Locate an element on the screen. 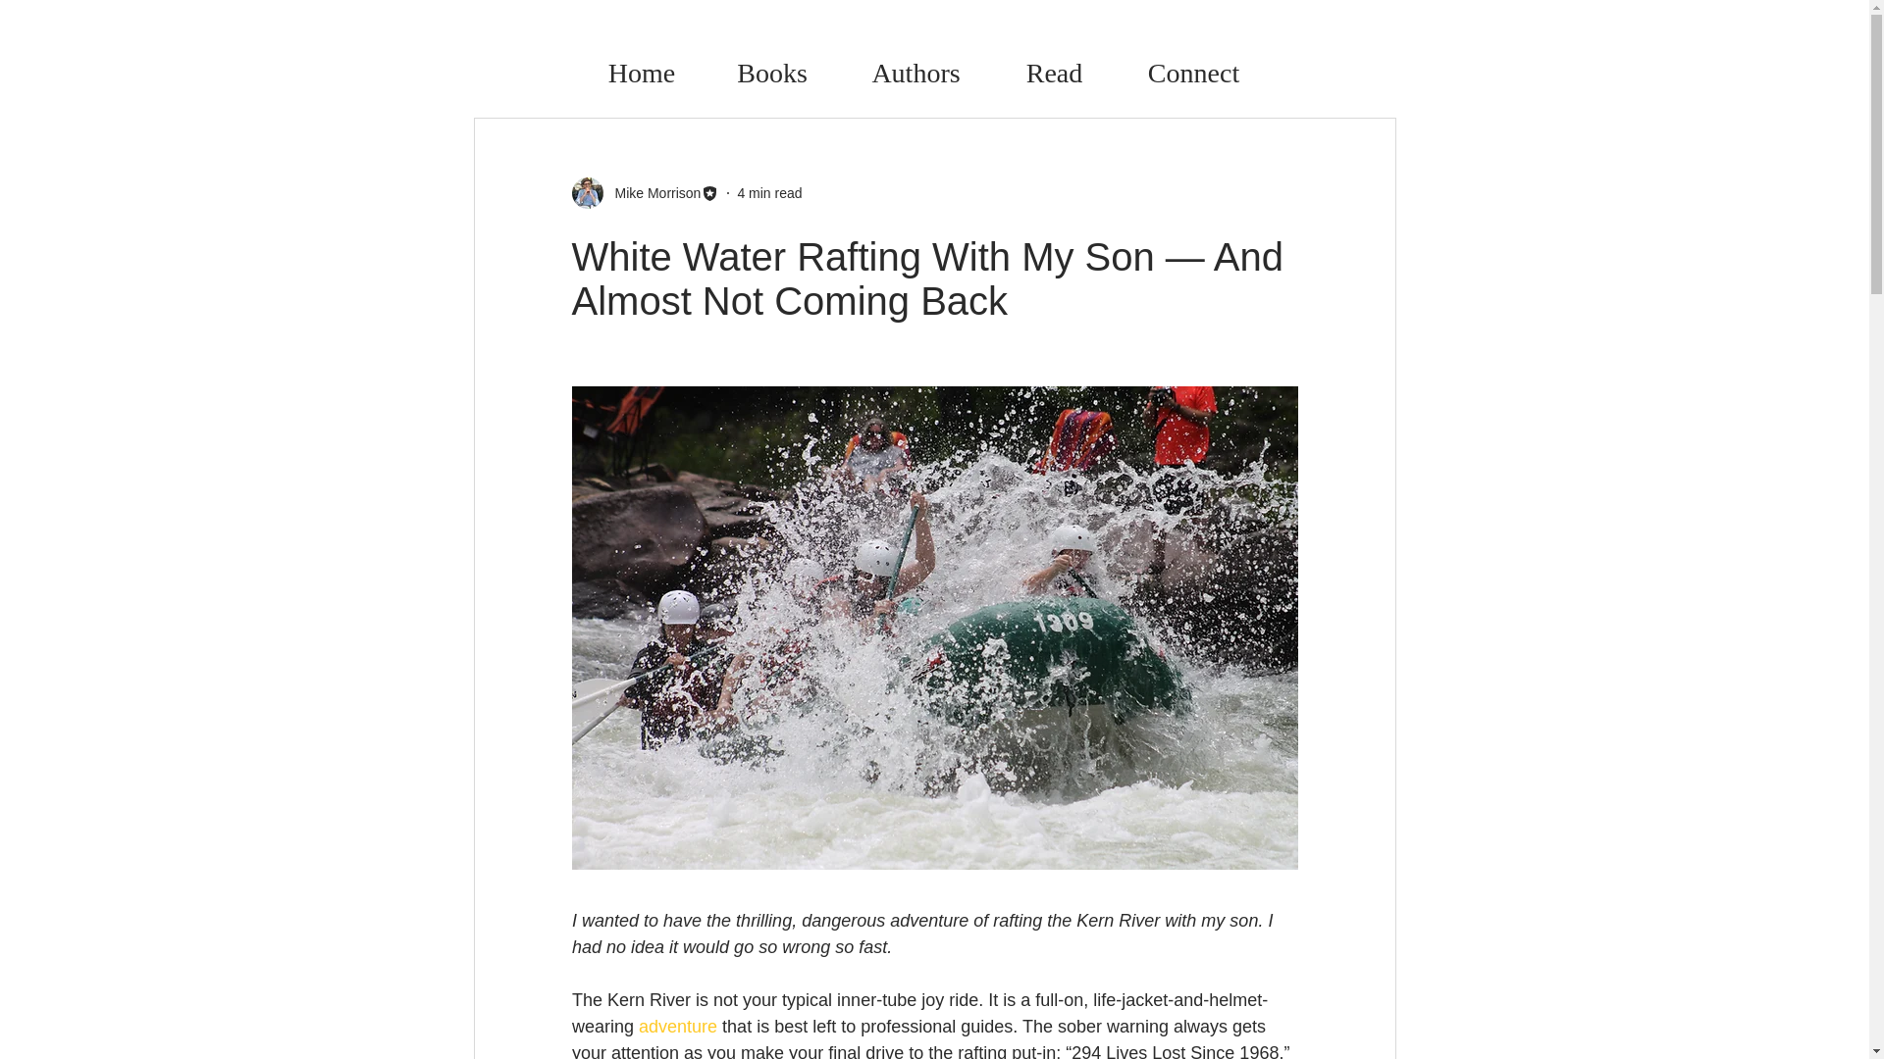 The height and width of the screenshot is (1059, 1884). 4 min read is located at coordinates (769, 192).